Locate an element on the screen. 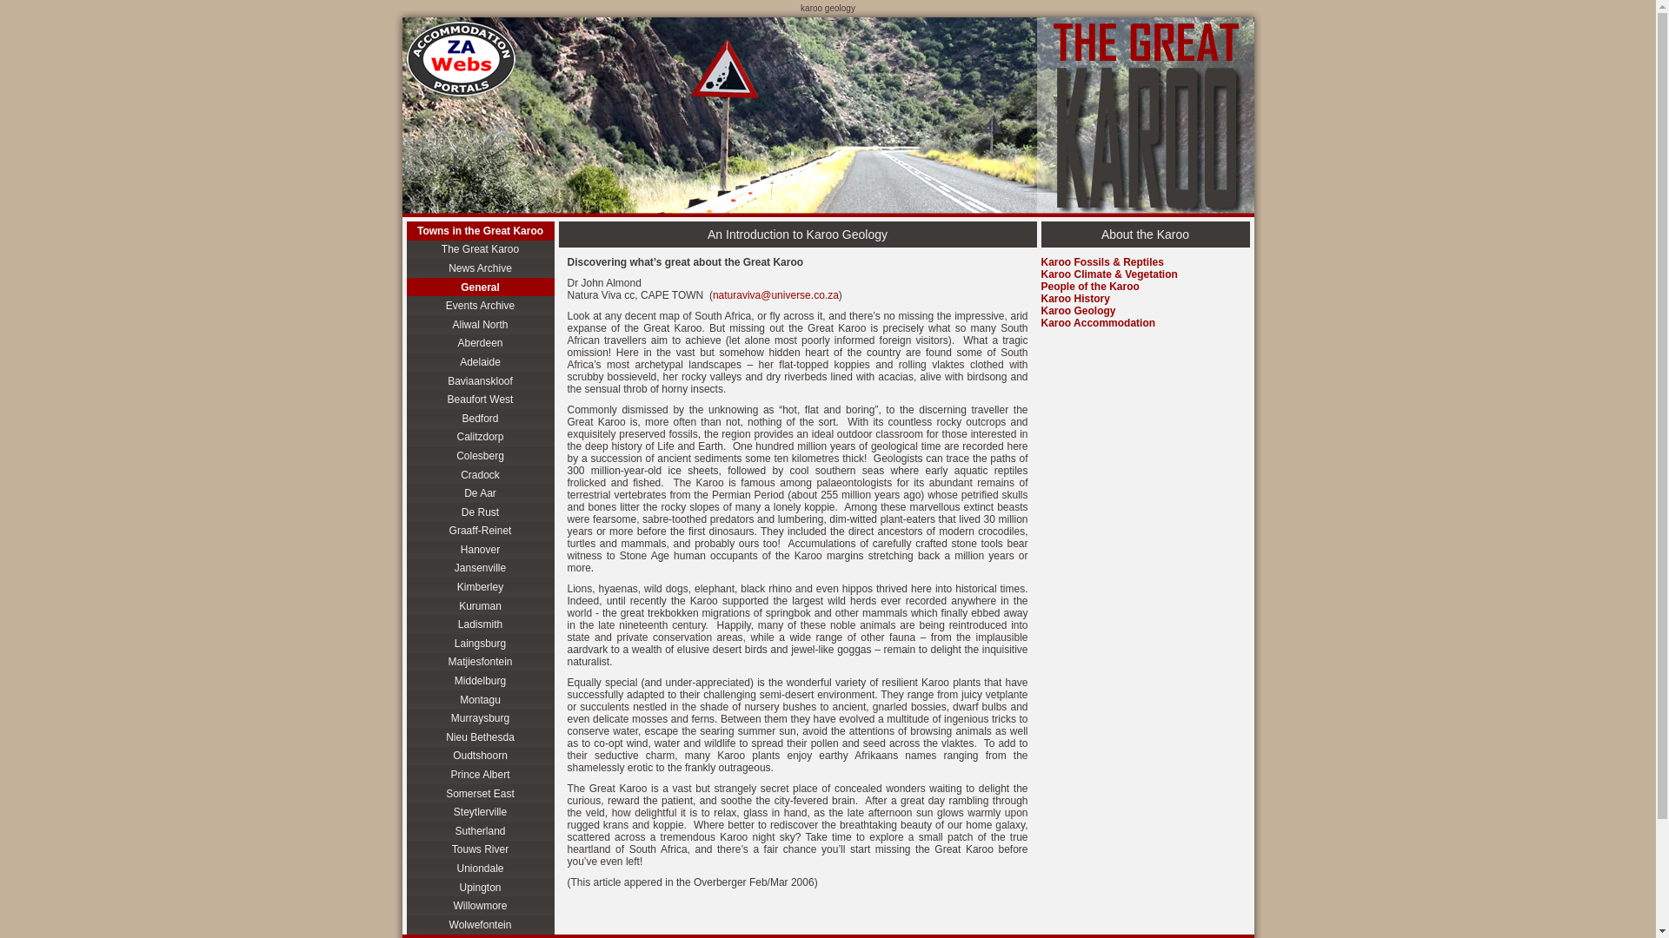 The width and height of the screenshot is (1669, 938). People of the Karoo is located at coordinates (1090, 286).